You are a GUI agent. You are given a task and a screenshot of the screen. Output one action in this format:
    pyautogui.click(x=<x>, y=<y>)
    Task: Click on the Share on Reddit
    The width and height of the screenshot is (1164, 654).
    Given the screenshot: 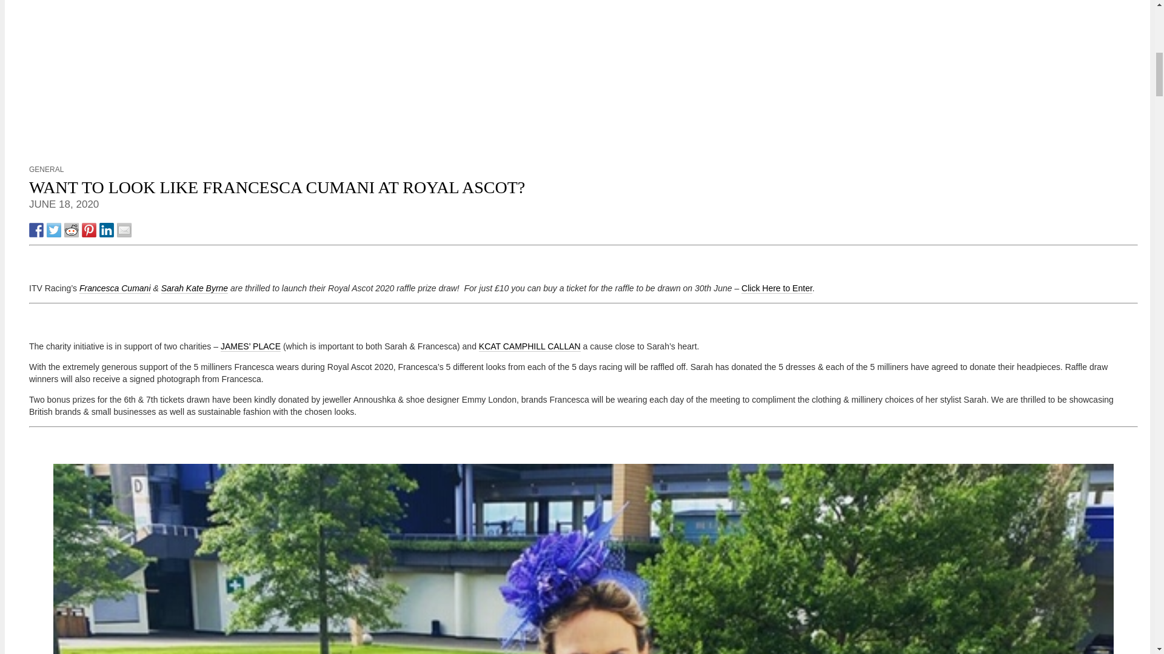 What is the action you would take?
    pyautogui.click(x=72, y=230)
    